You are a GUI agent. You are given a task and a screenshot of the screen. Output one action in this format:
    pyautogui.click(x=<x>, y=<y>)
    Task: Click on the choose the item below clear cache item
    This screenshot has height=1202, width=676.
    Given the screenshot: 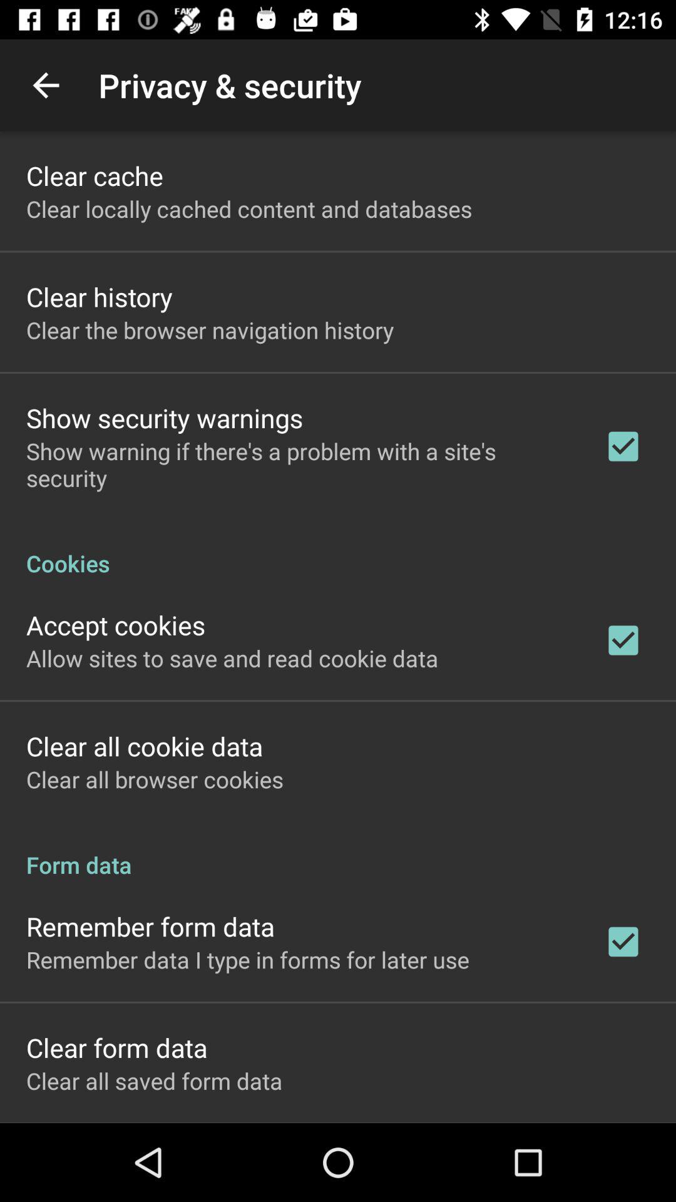 What is the action you would take?
    pyautogui.click(x=249, y=209)
    